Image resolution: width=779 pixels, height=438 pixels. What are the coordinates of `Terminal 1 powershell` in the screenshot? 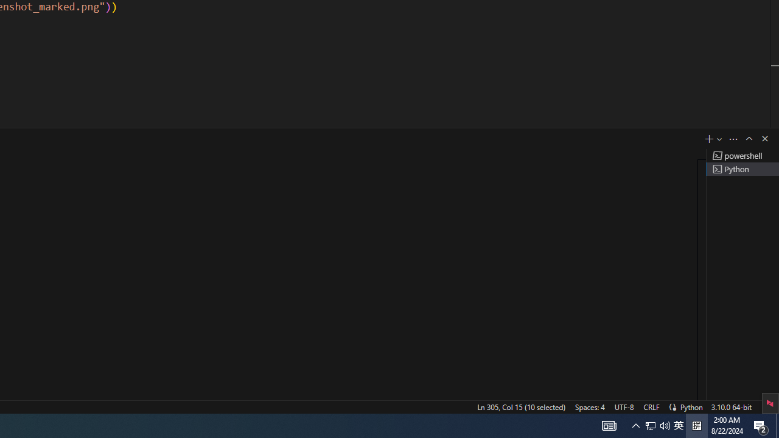 It's located at (742, 156).